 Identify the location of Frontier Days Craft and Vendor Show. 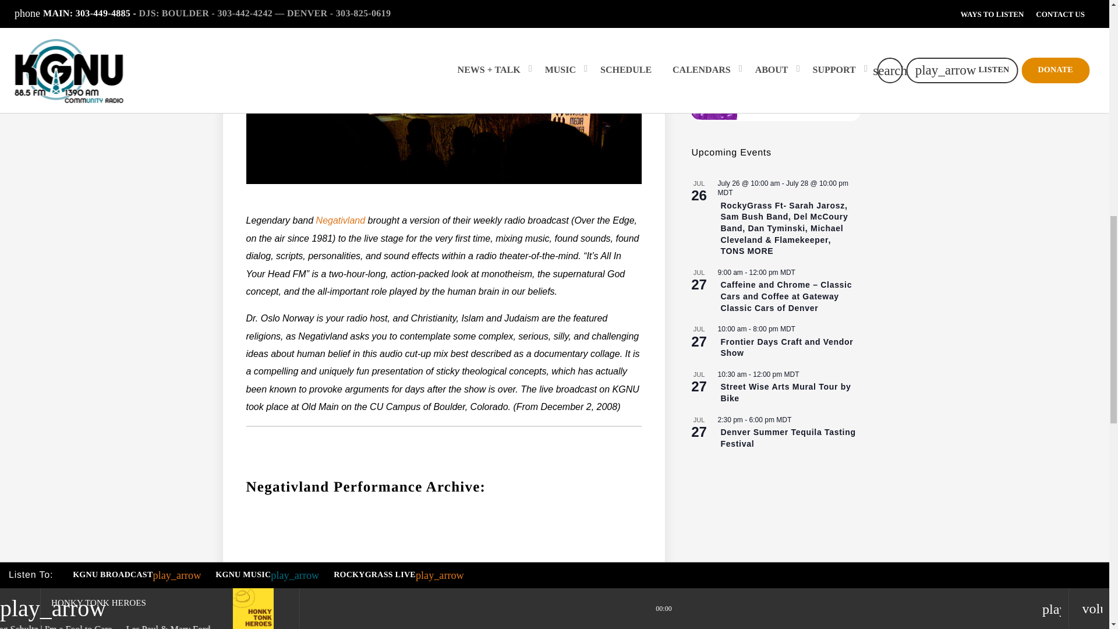
(786, 347).